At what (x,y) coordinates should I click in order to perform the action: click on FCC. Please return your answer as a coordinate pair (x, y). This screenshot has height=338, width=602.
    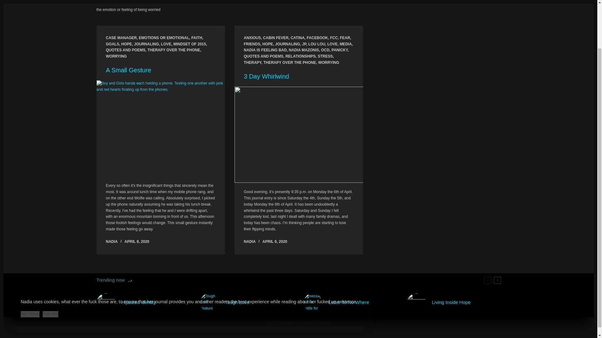
    Looking at the image, I should click on (334, 38).